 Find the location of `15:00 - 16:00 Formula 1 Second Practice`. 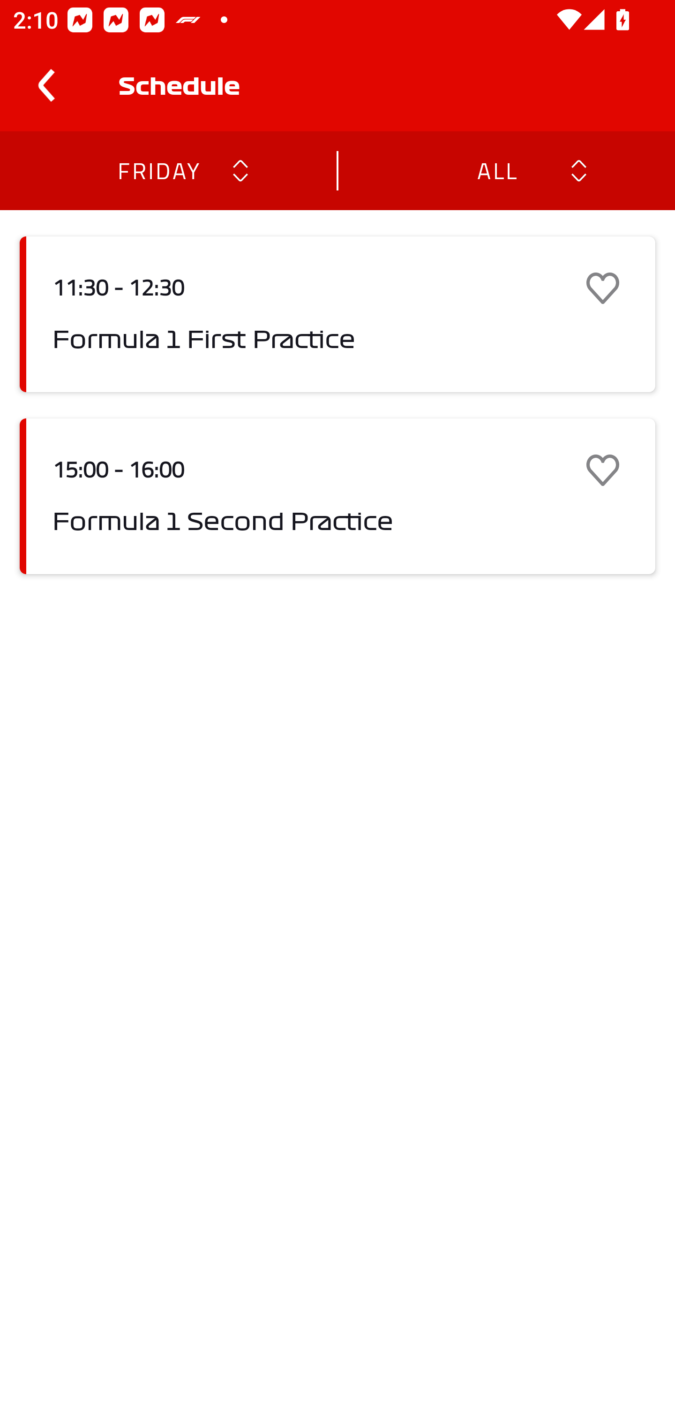

15:00 - 16:00 Formula 1 Second Practice is located at coordinates (337, 496).